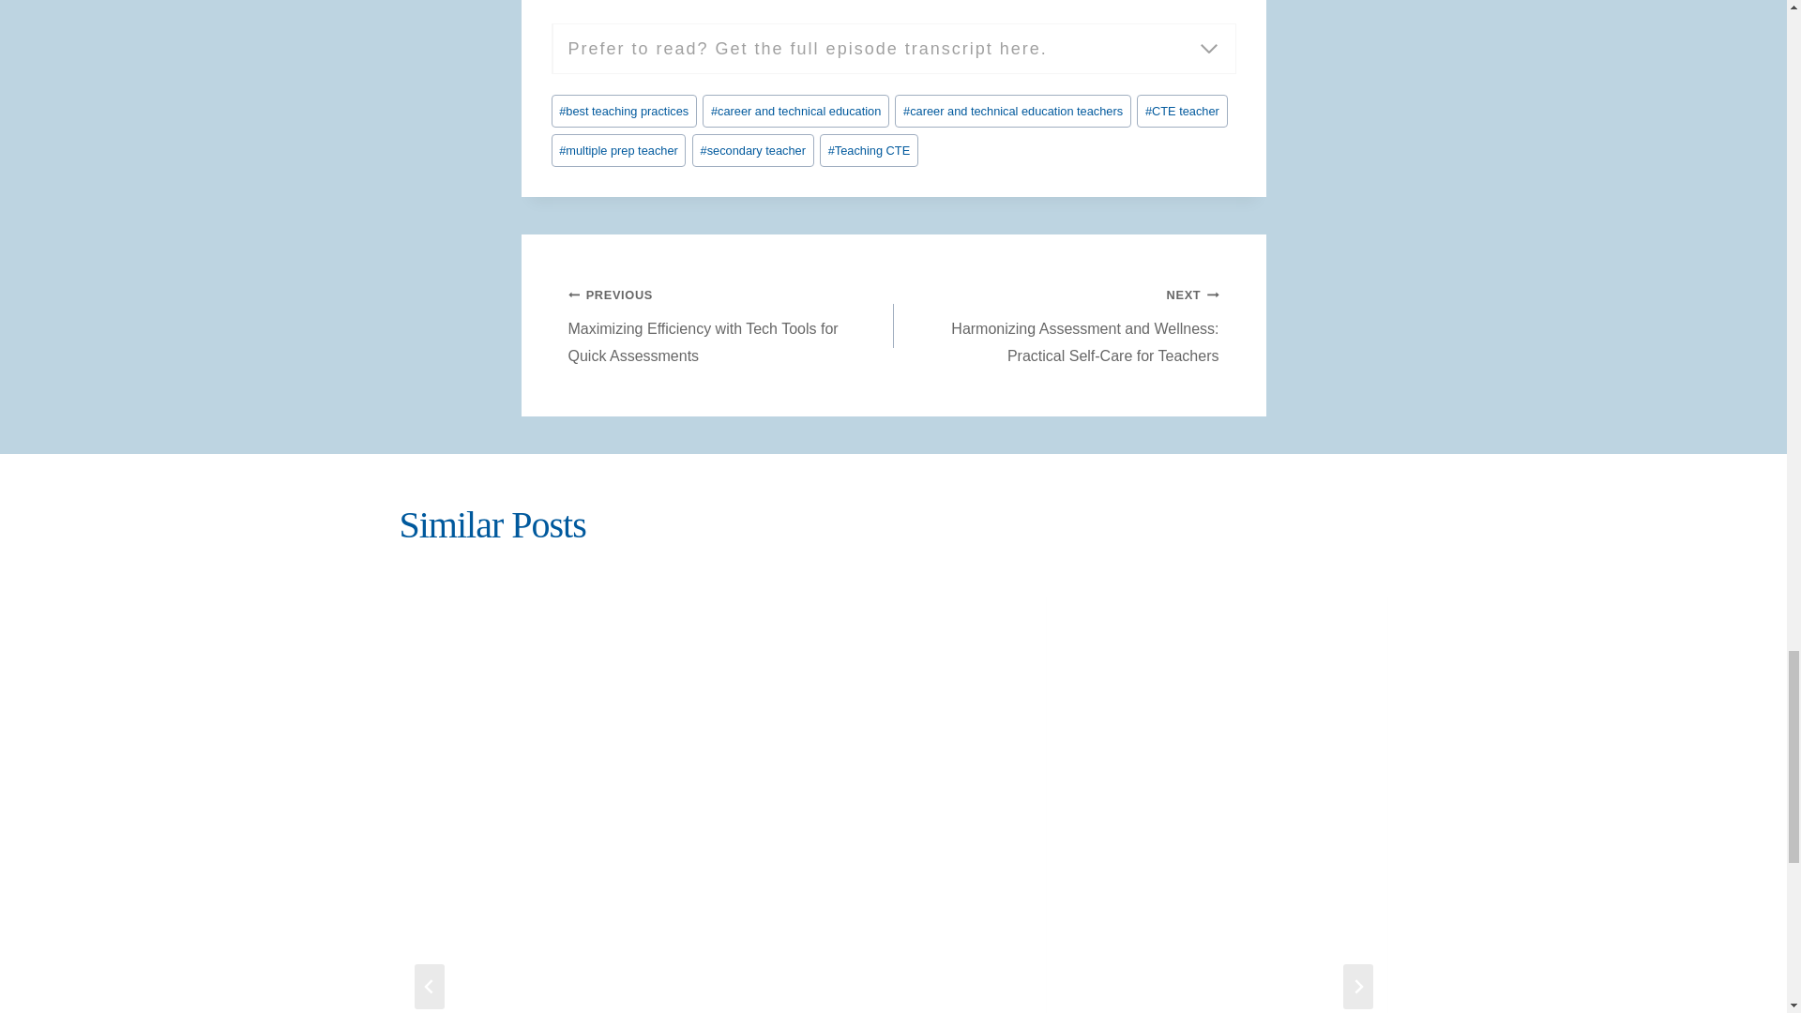  What do you see at coordinates (752, 150) in the screenshot?
I see `secondary teacher` at bounding box center [752, 150].